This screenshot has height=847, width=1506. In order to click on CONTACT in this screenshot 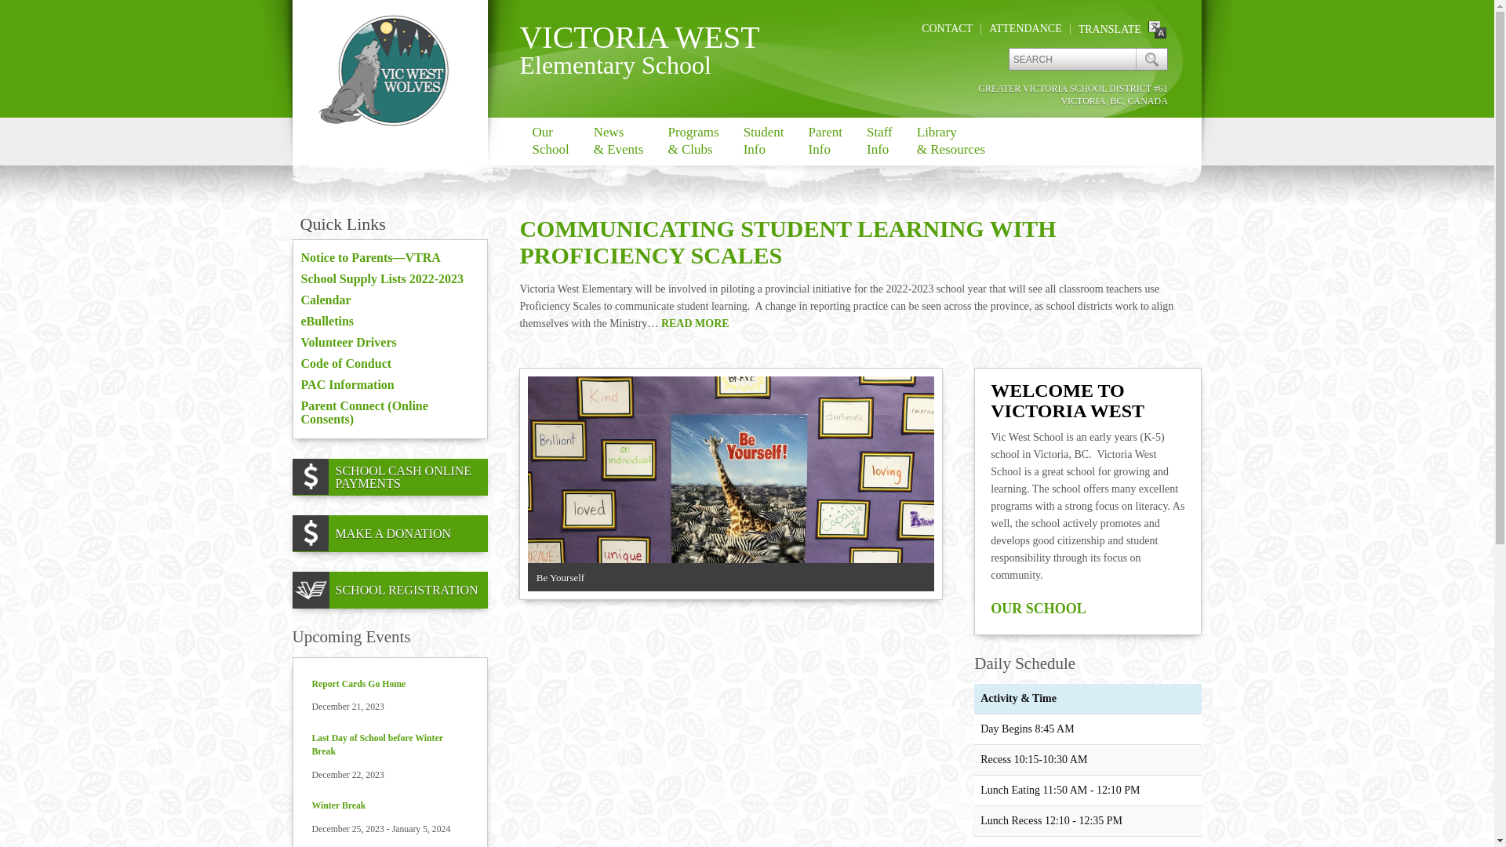, I will do `click(948, 28)`.